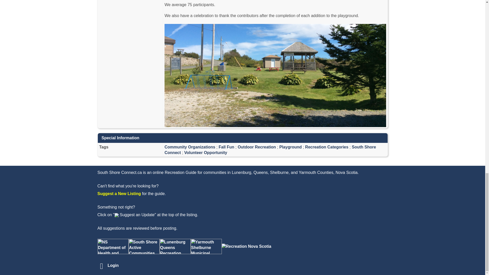  Describe the element at coordinates (257, 147) in the screenshot. I see `Outdoor Recreation` at that location.